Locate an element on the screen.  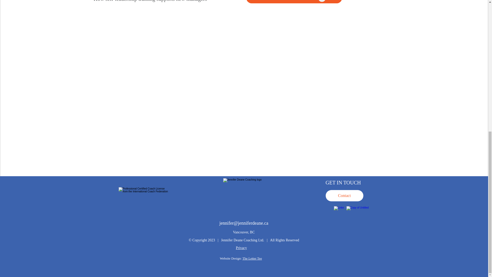
Contact is located at coordinates (344, 195).